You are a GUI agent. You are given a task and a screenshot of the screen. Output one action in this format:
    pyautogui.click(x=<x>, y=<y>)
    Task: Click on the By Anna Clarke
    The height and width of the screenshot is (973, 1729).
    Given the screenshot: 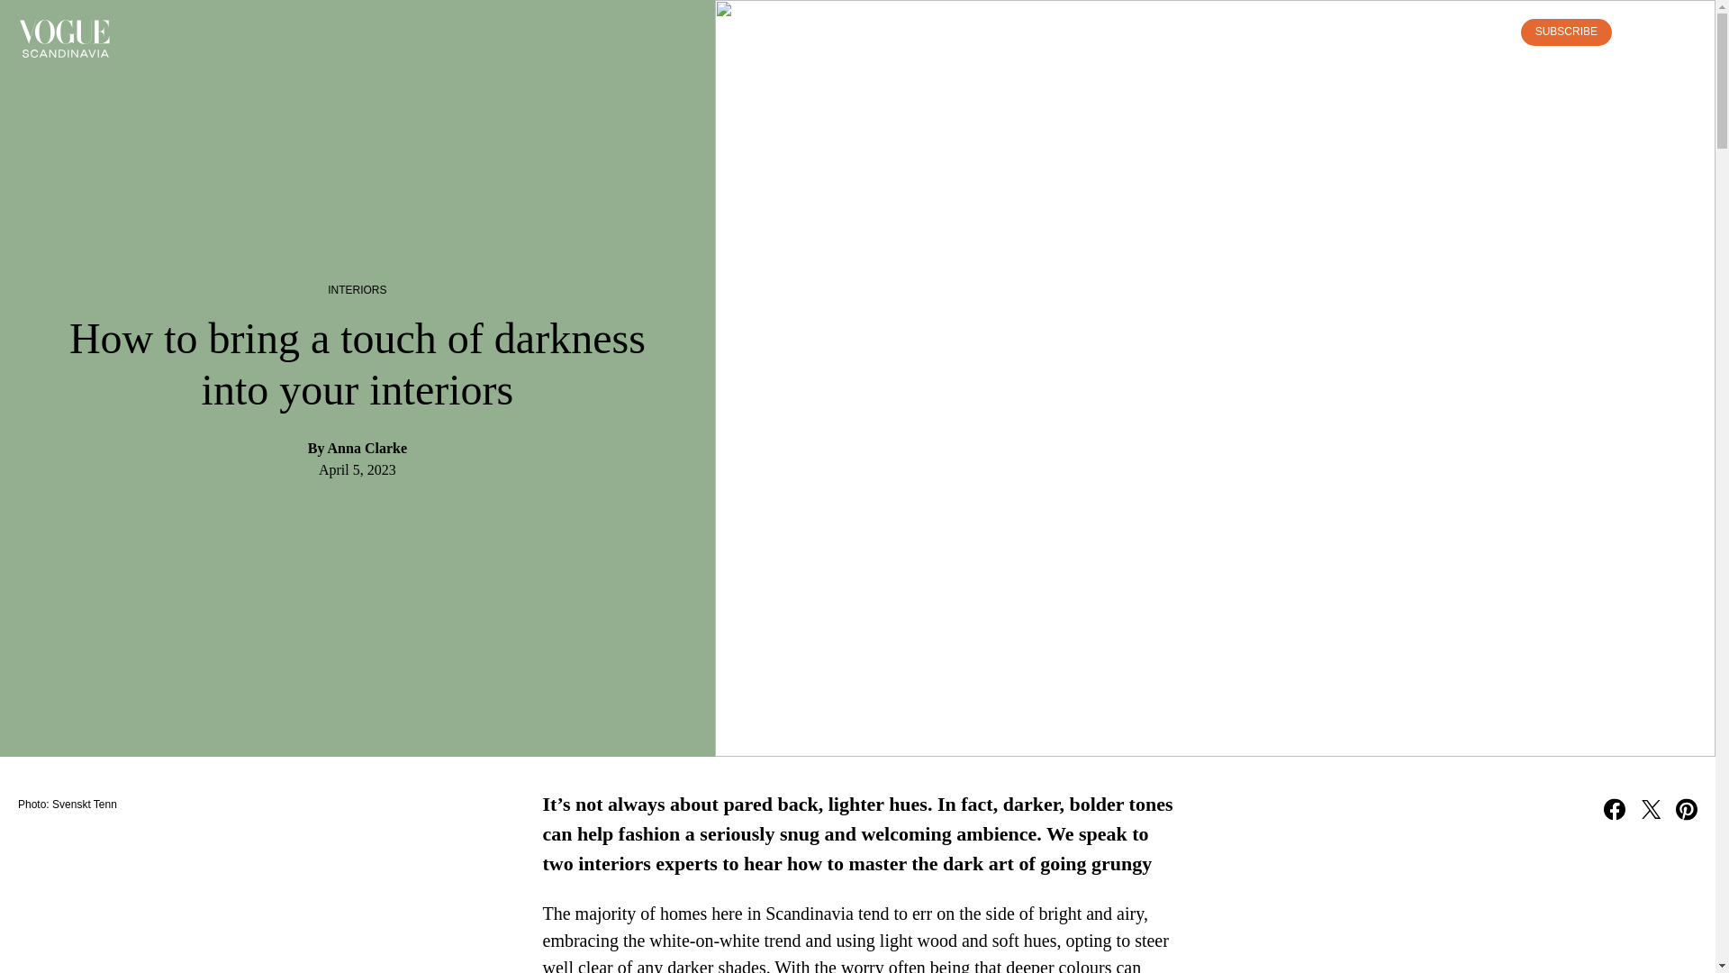 What is the action you would take?
    pyautogui.click(x=357, y=449)
    